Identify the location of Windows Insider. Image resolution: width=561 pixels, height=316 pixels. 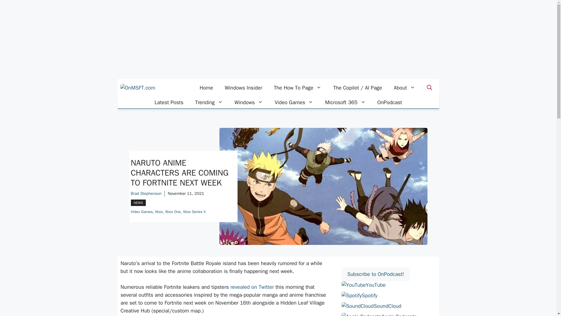
(243, 88).